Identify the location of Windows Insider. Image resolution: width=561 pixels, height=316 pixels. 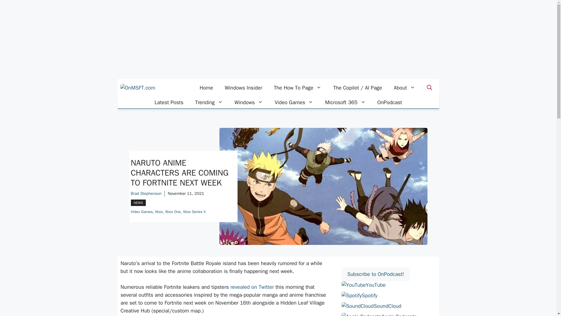
(243, 88).